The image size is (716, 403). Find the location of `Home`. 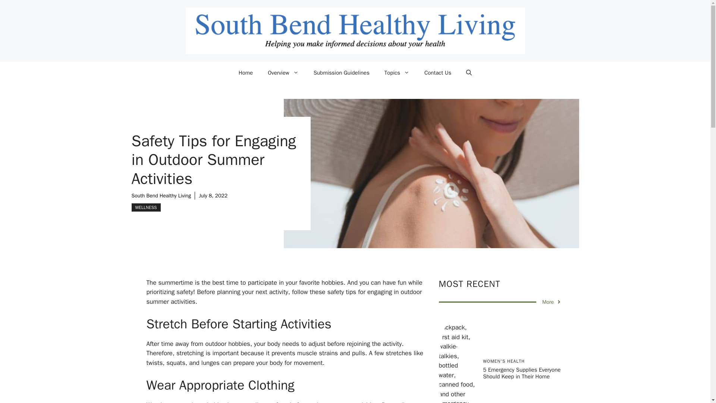

Home is located at coordinates (246, 72).